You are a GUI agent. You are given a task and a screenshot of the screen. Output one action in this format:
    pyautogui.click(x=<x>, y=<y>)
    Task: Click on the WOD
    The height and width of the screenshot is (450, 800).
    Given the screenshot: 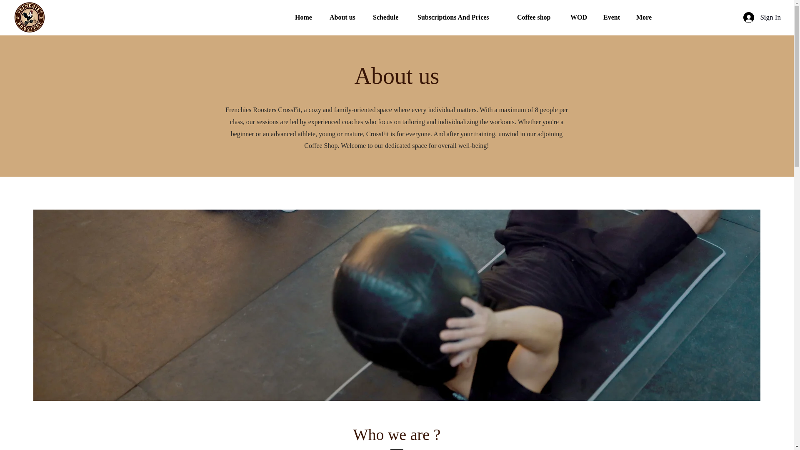 What is the action you would take?
    pyautogui.click(x=580, y=17)
    